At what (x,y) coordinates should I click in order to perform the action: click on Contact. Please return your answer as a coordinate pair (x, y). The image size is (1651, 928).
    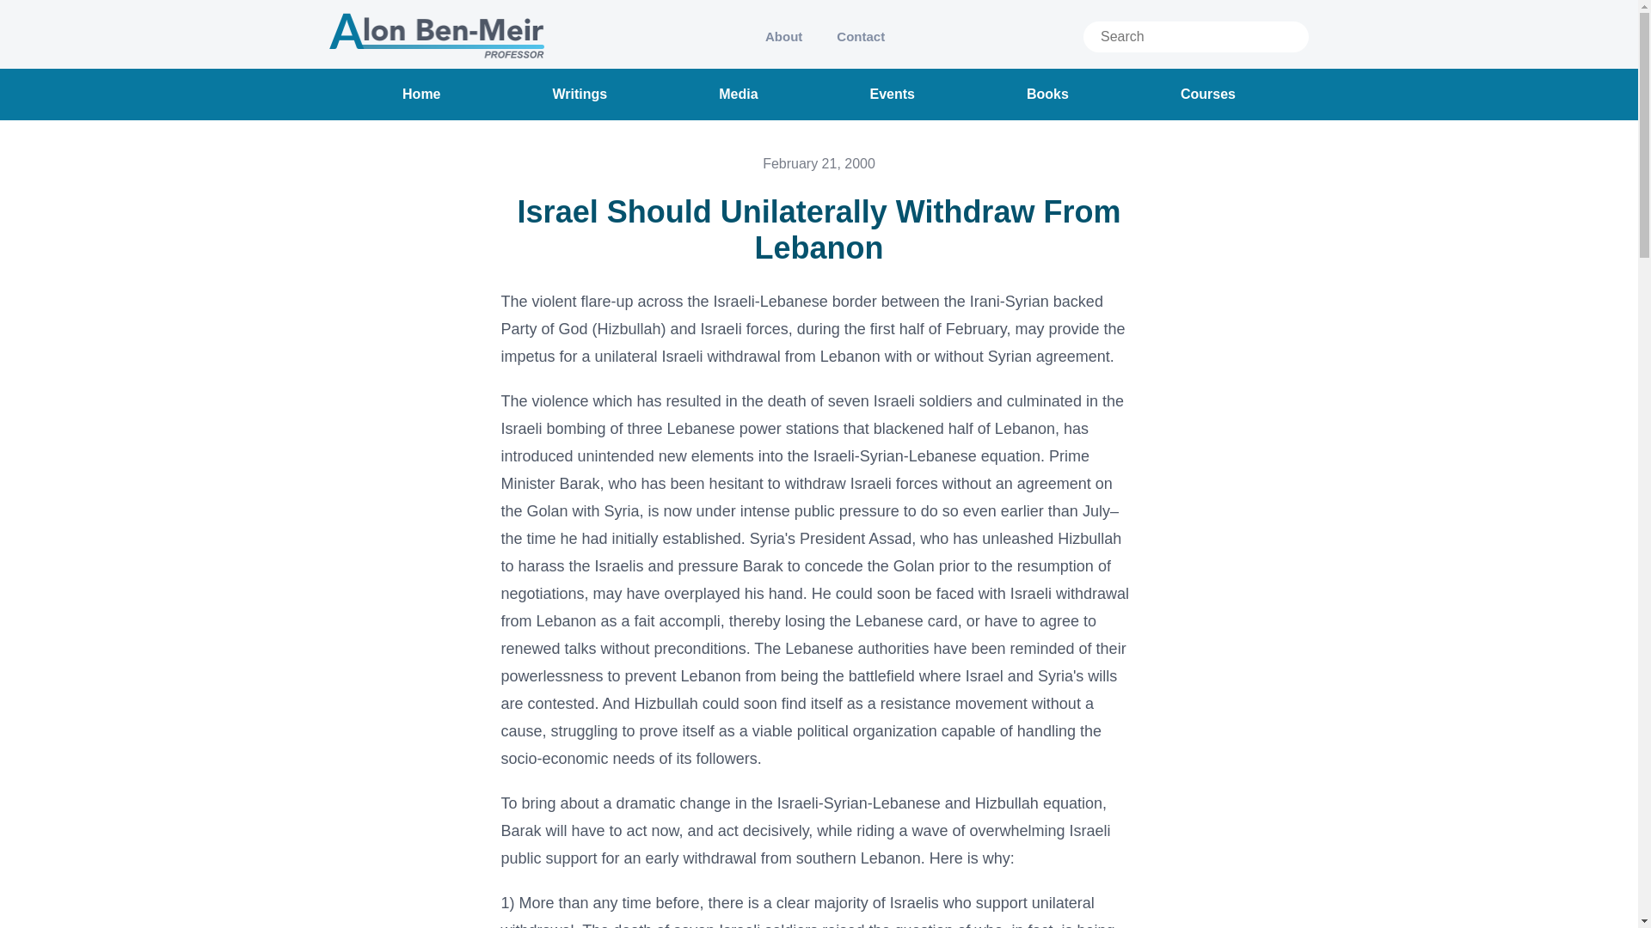
    Looking at the image, I should click on (860, 36).